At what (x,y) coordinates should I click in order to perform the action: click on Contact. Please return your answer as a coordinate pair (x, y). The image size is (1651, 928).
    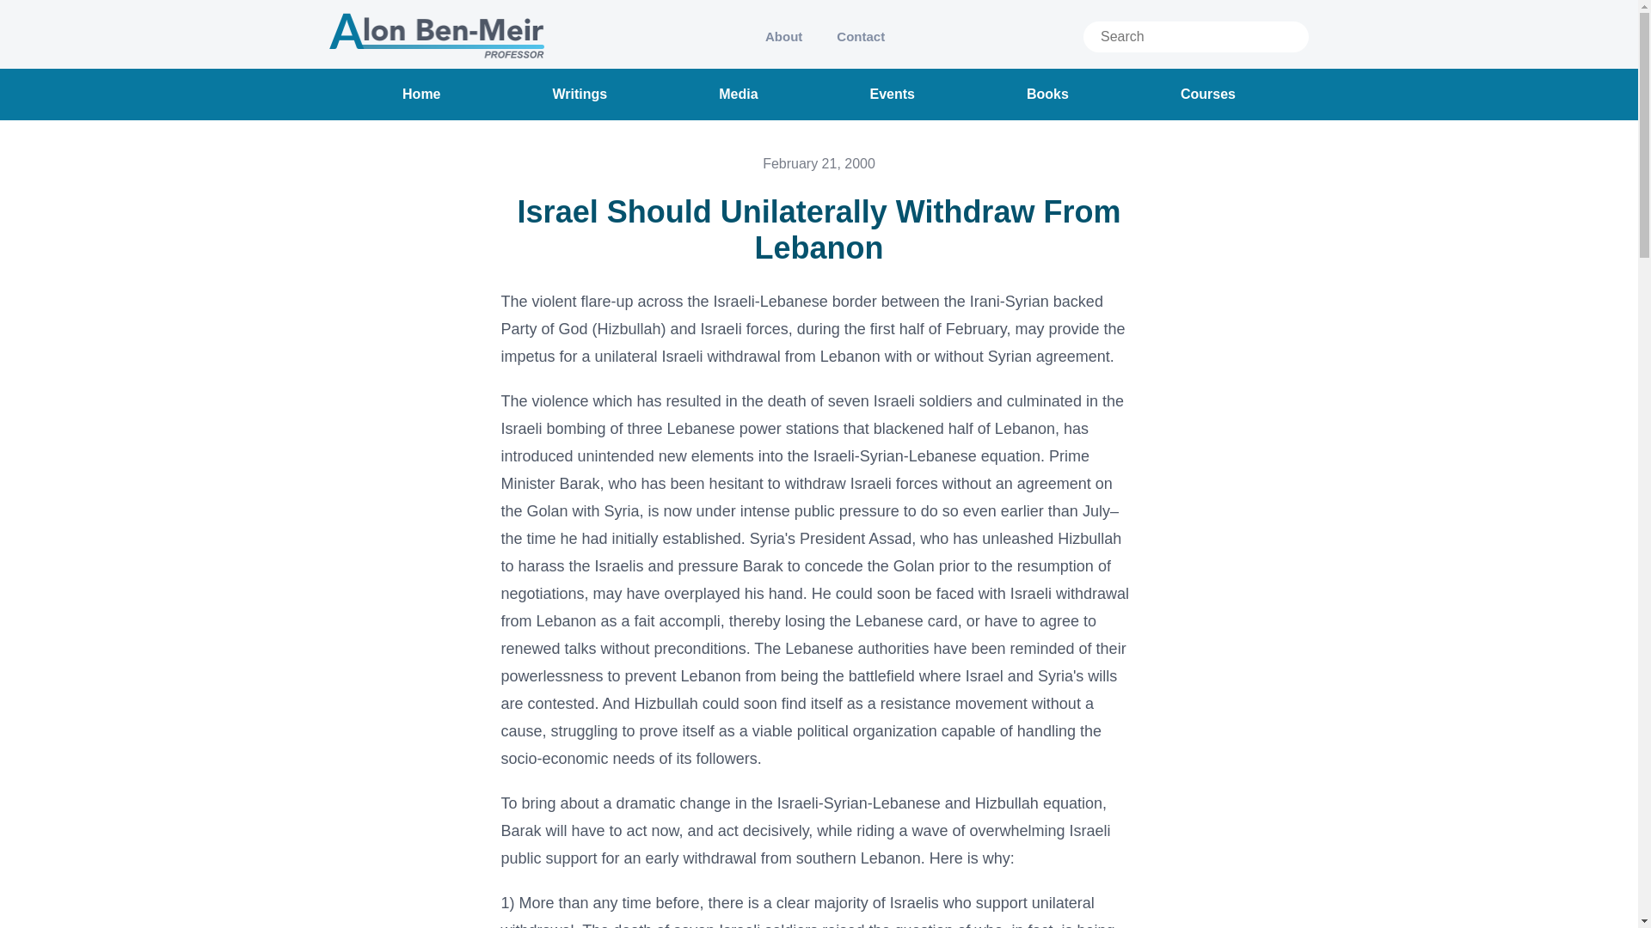
    Looking at the image, I should click on (860, 36).